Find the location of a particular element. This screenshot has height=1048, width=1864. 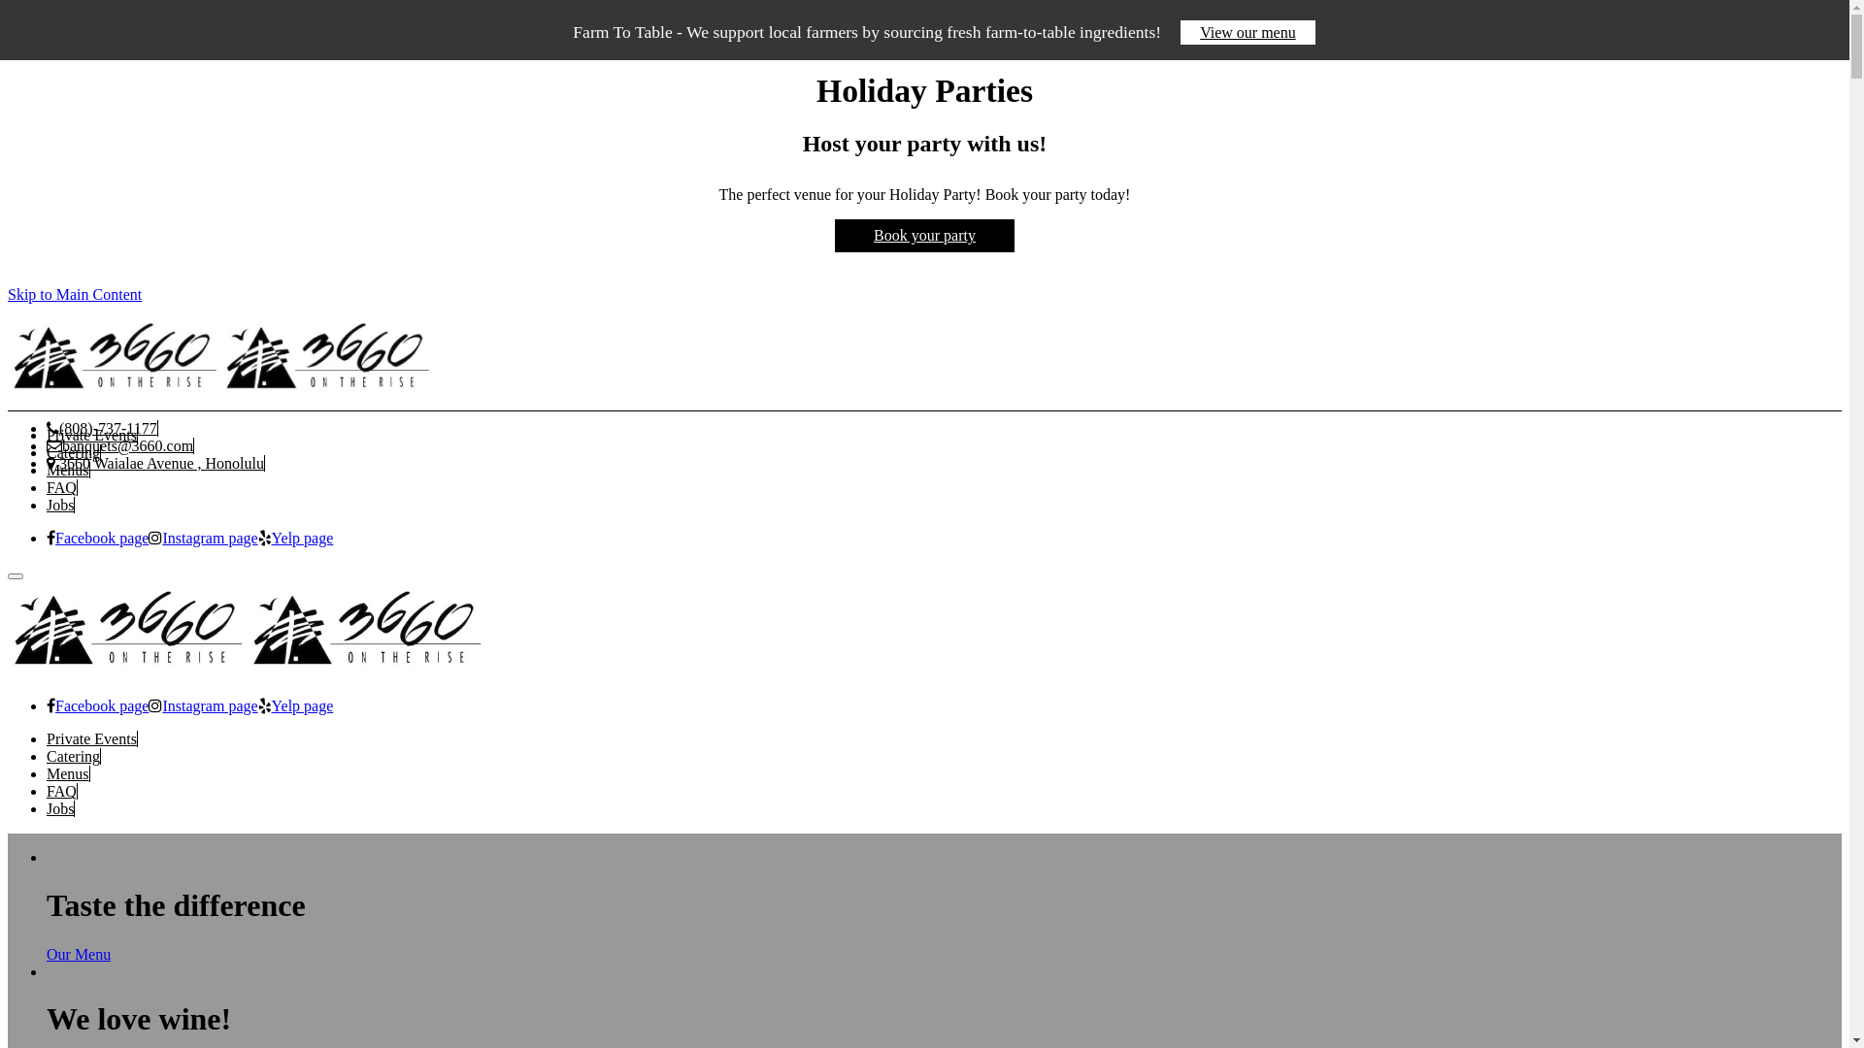

Menus is located at coordinates (68, 470).